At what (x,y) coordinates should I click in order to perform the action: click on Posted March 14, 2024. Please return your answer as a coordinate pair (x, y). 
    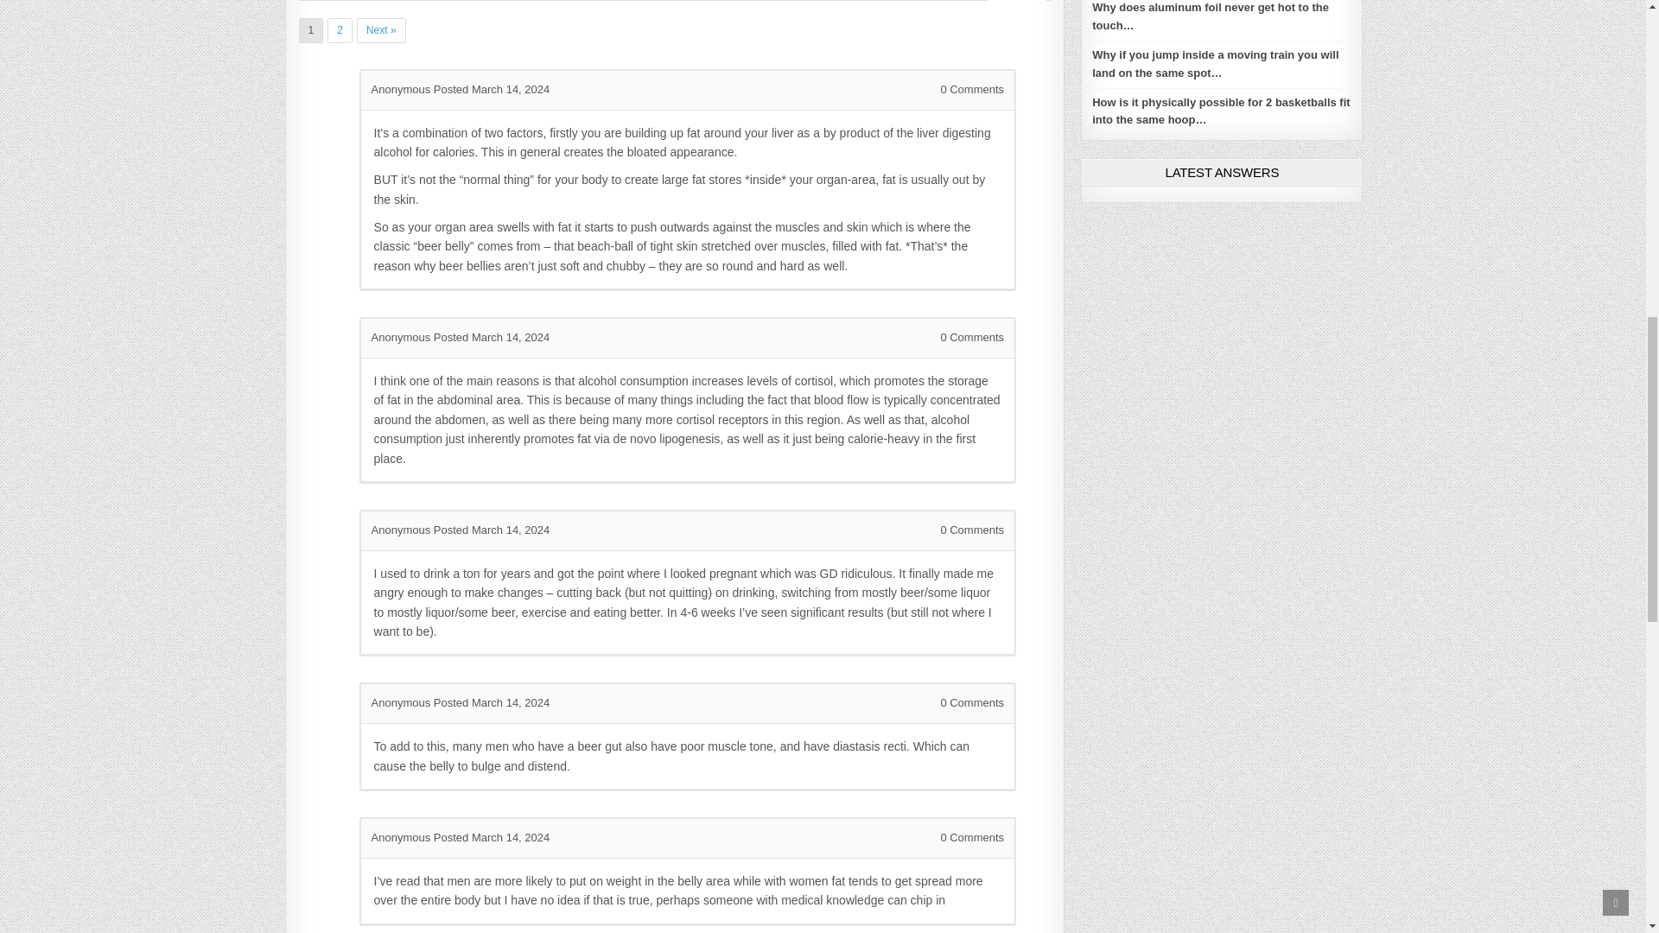
    Looking at the image, I should click on (491, 838).